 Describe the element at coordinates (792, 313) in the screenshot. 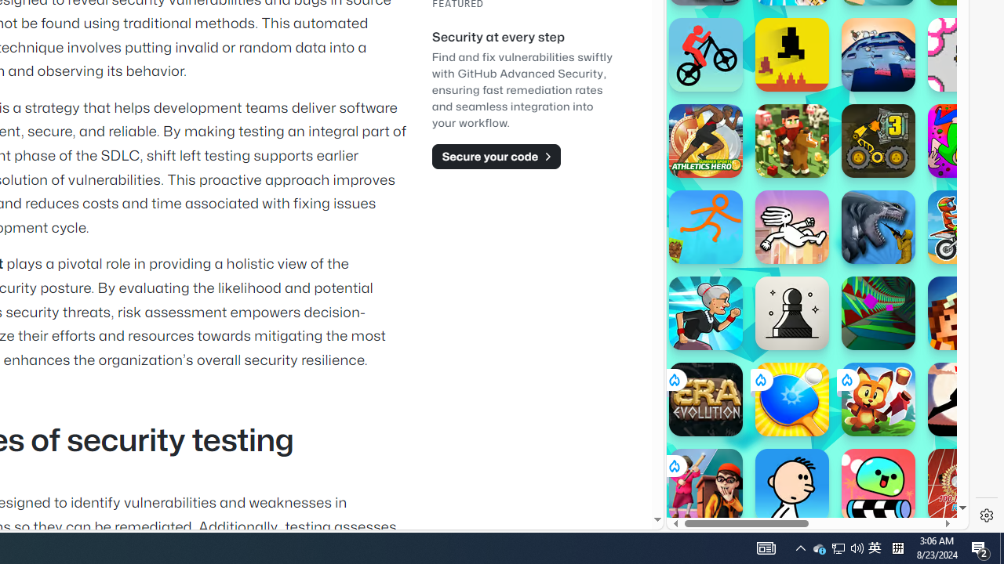

I see `Classic Chess` at that location.